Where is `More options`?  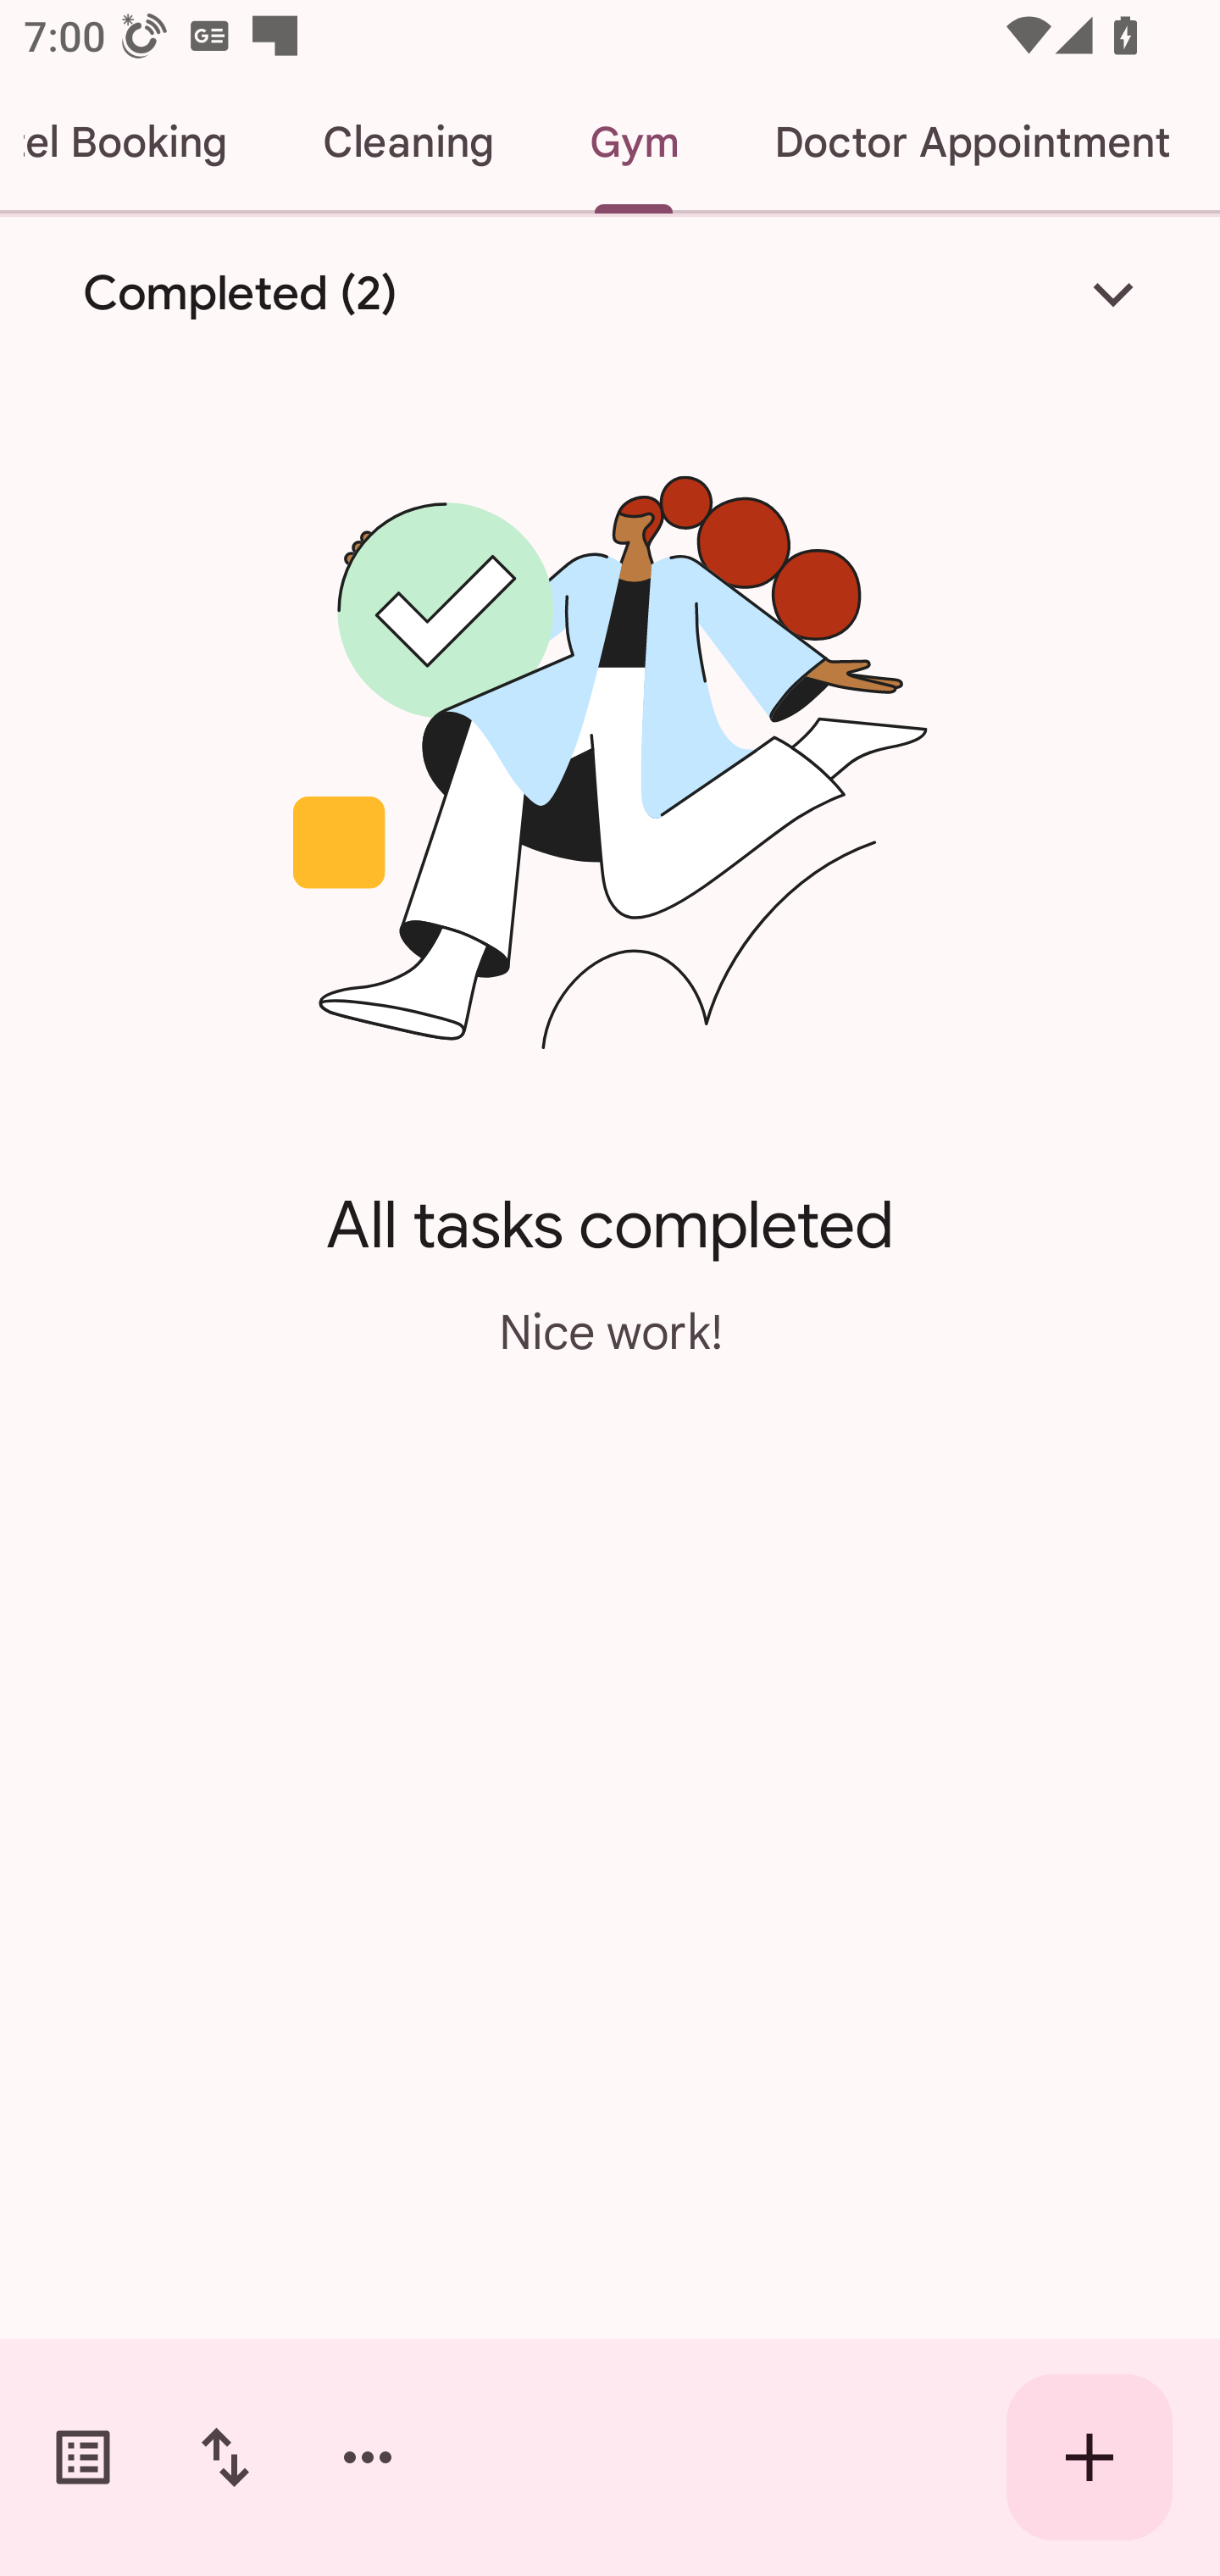
More options is located at coordinates (368, 2457).